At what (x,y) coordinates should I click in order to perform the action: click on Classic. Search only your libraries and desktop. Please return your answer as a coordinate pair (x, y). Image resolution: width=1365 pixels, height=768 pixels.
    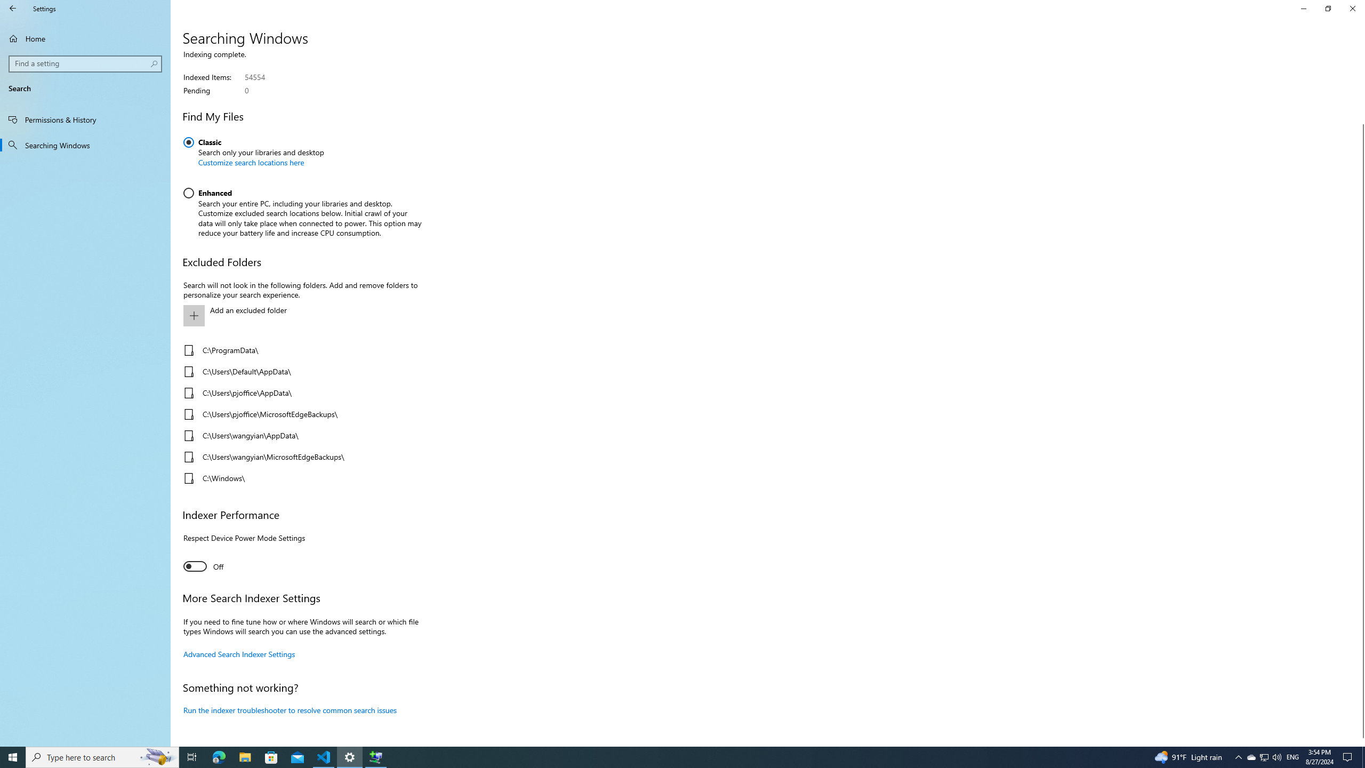
    Looking at the image, I should click on (254, 156).